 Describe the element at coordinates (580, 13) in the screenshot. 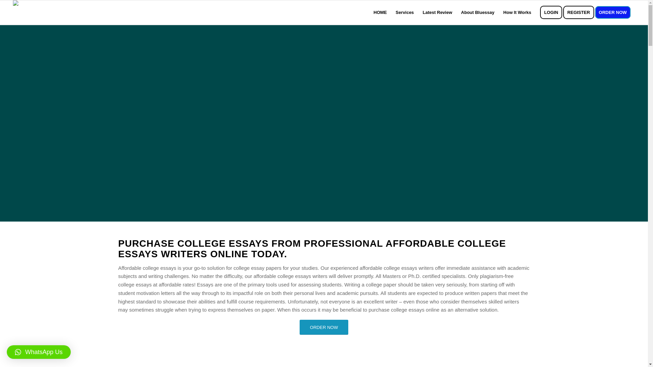

I see `REGISTER` at that location.